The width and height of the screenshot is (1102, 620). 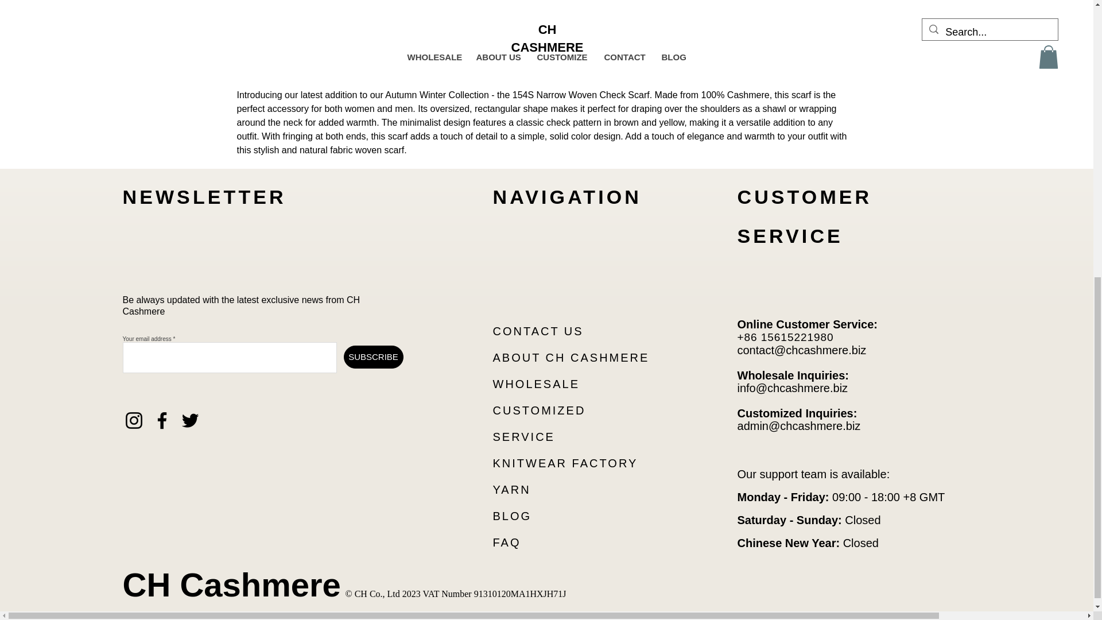 I want to click on FAQ, so click(x=506, y=542).